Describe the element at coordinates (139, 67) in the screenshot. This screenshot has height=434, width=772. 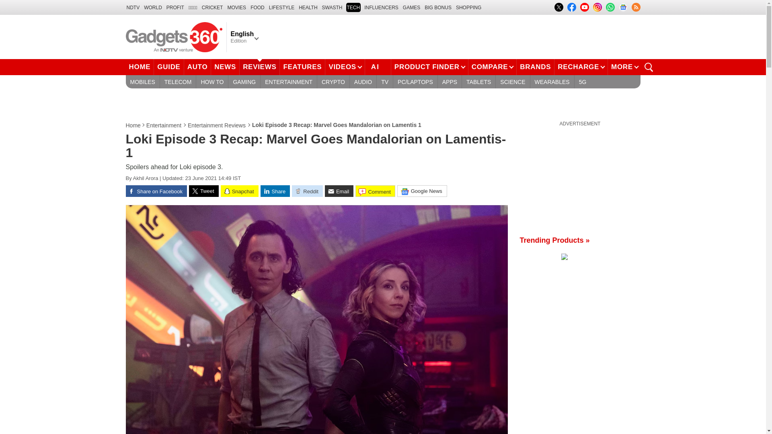
I see `HOME` at that location.